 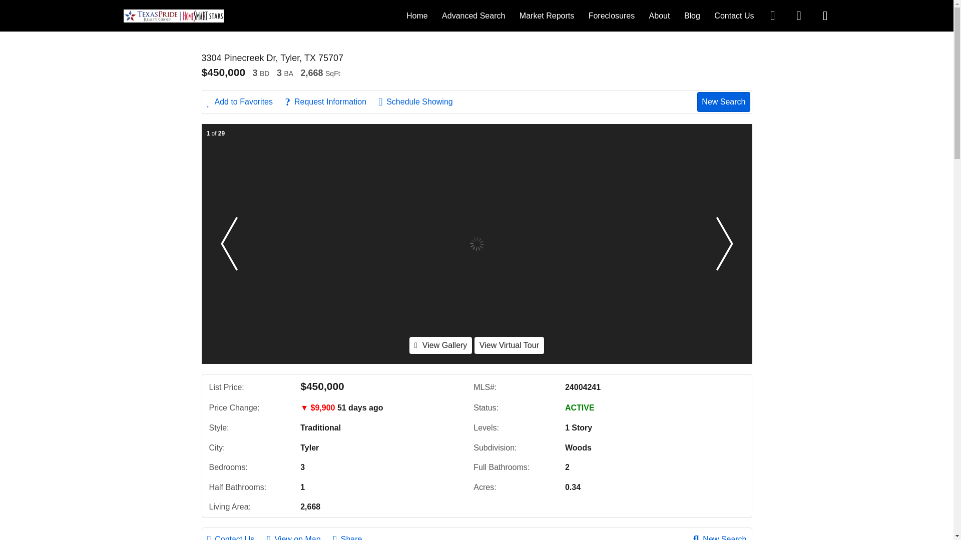 What do you see at coordinates (692, 15) in the screenshot?
I see `Blog` at bounding box center [692, 15].